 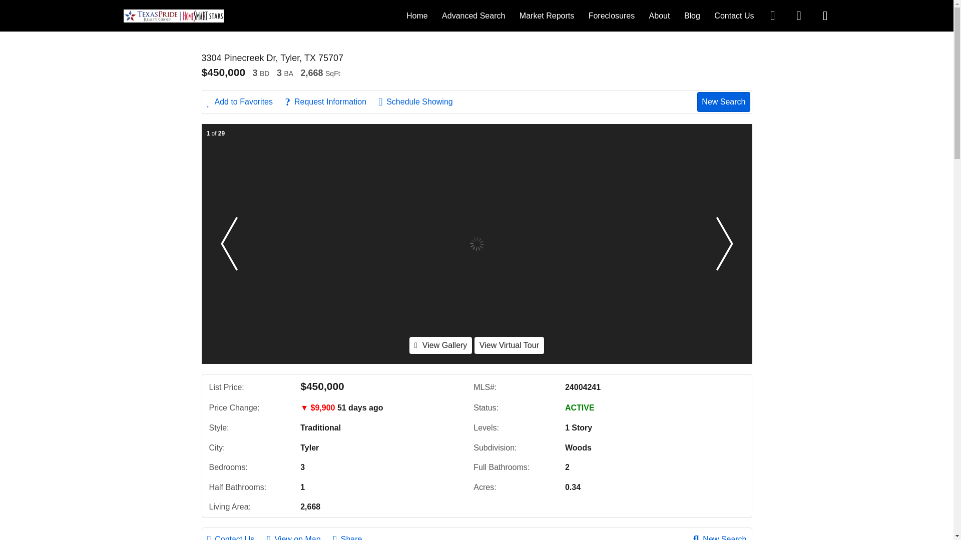 What do you see at coordinates (692, 15) in the screenshot?
I see `Blog` at bounding box center [692, 15].